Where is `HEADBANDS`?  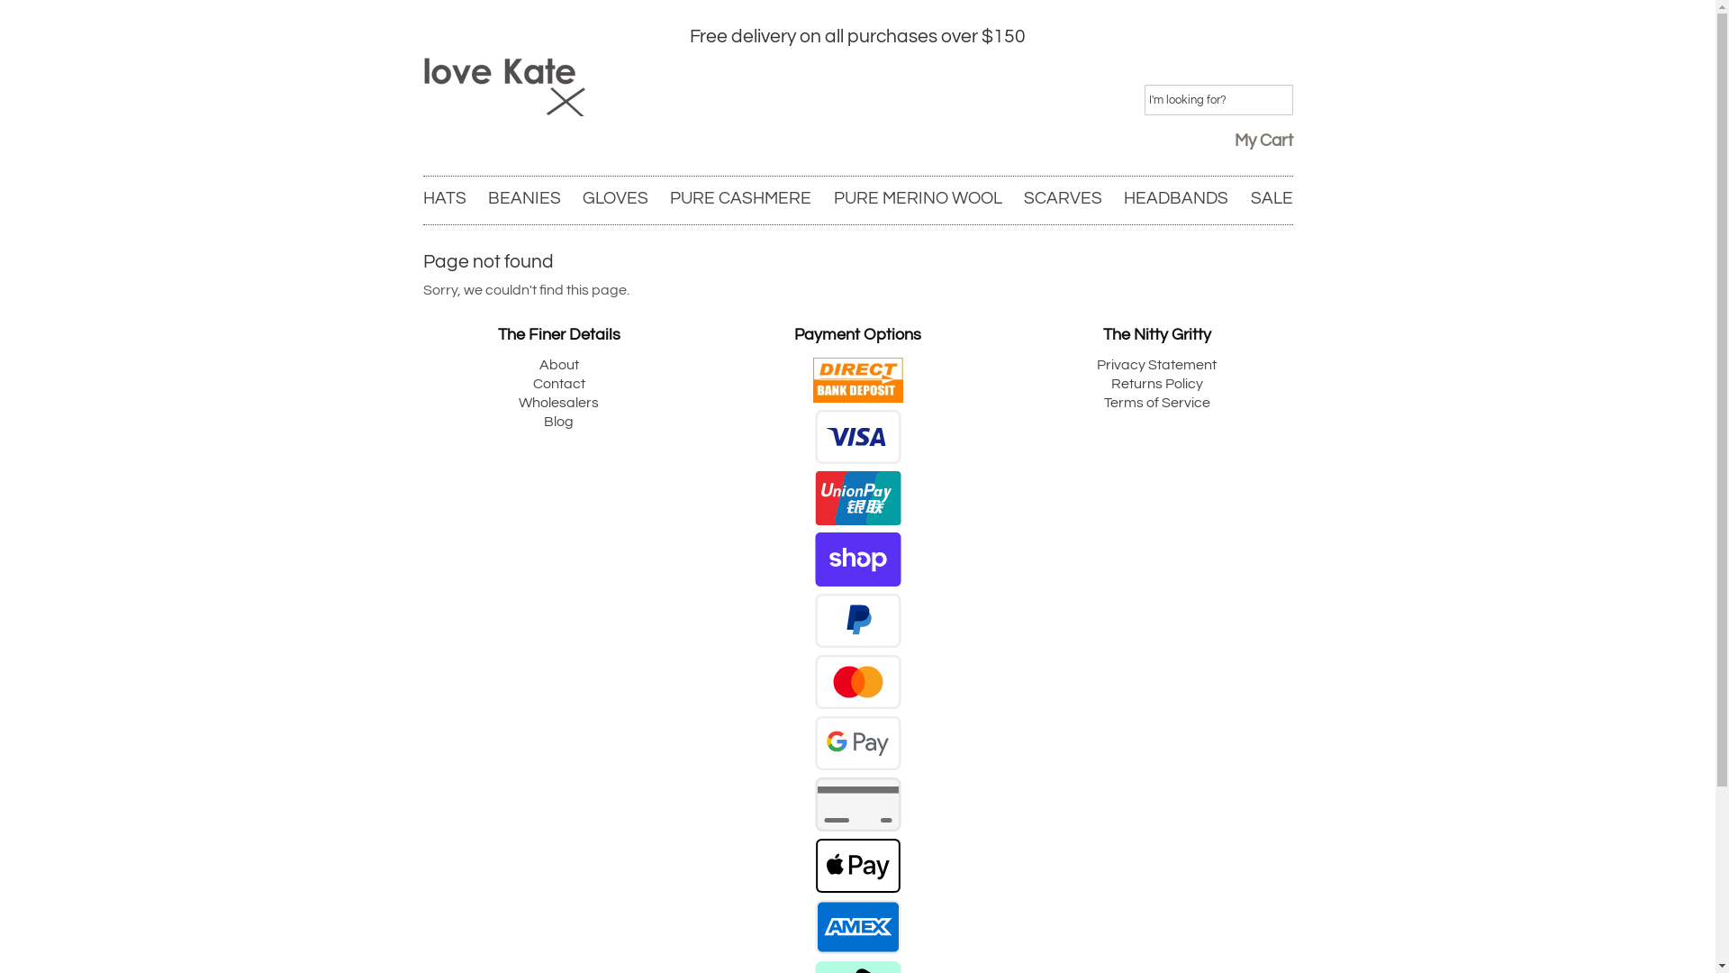
HEADBANDS is located at coordinates (1176, 198).